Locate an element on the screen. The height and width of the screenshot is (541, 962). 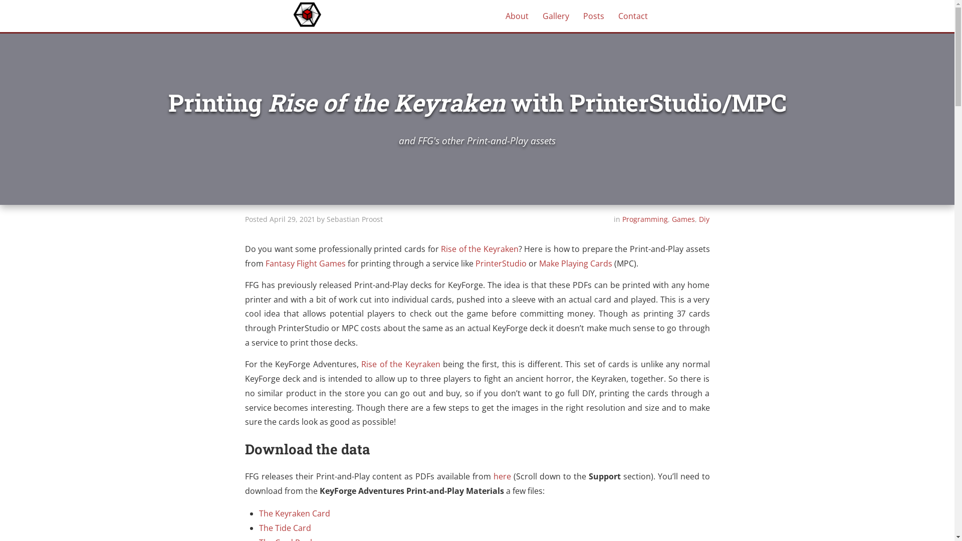
About is located at coordinates (523, 16).